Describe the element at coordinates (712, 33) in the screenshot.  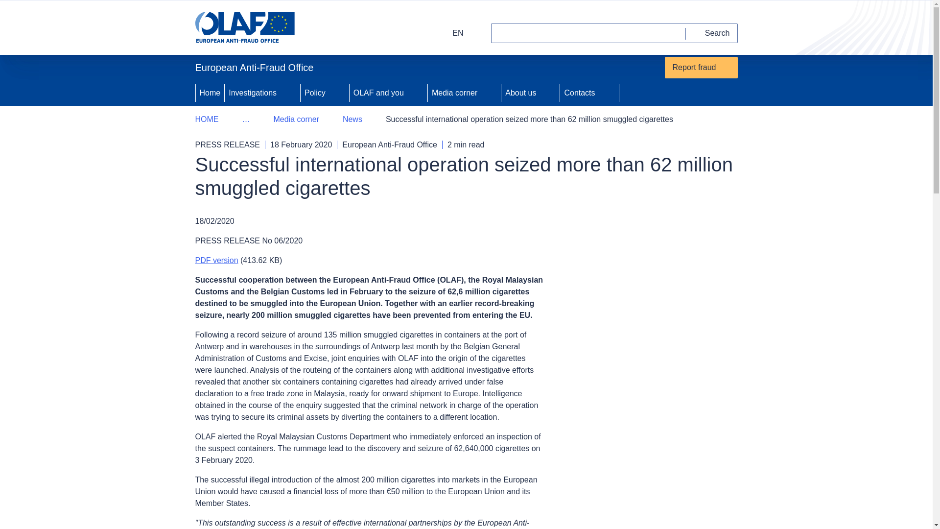
I see `Search` at that location.